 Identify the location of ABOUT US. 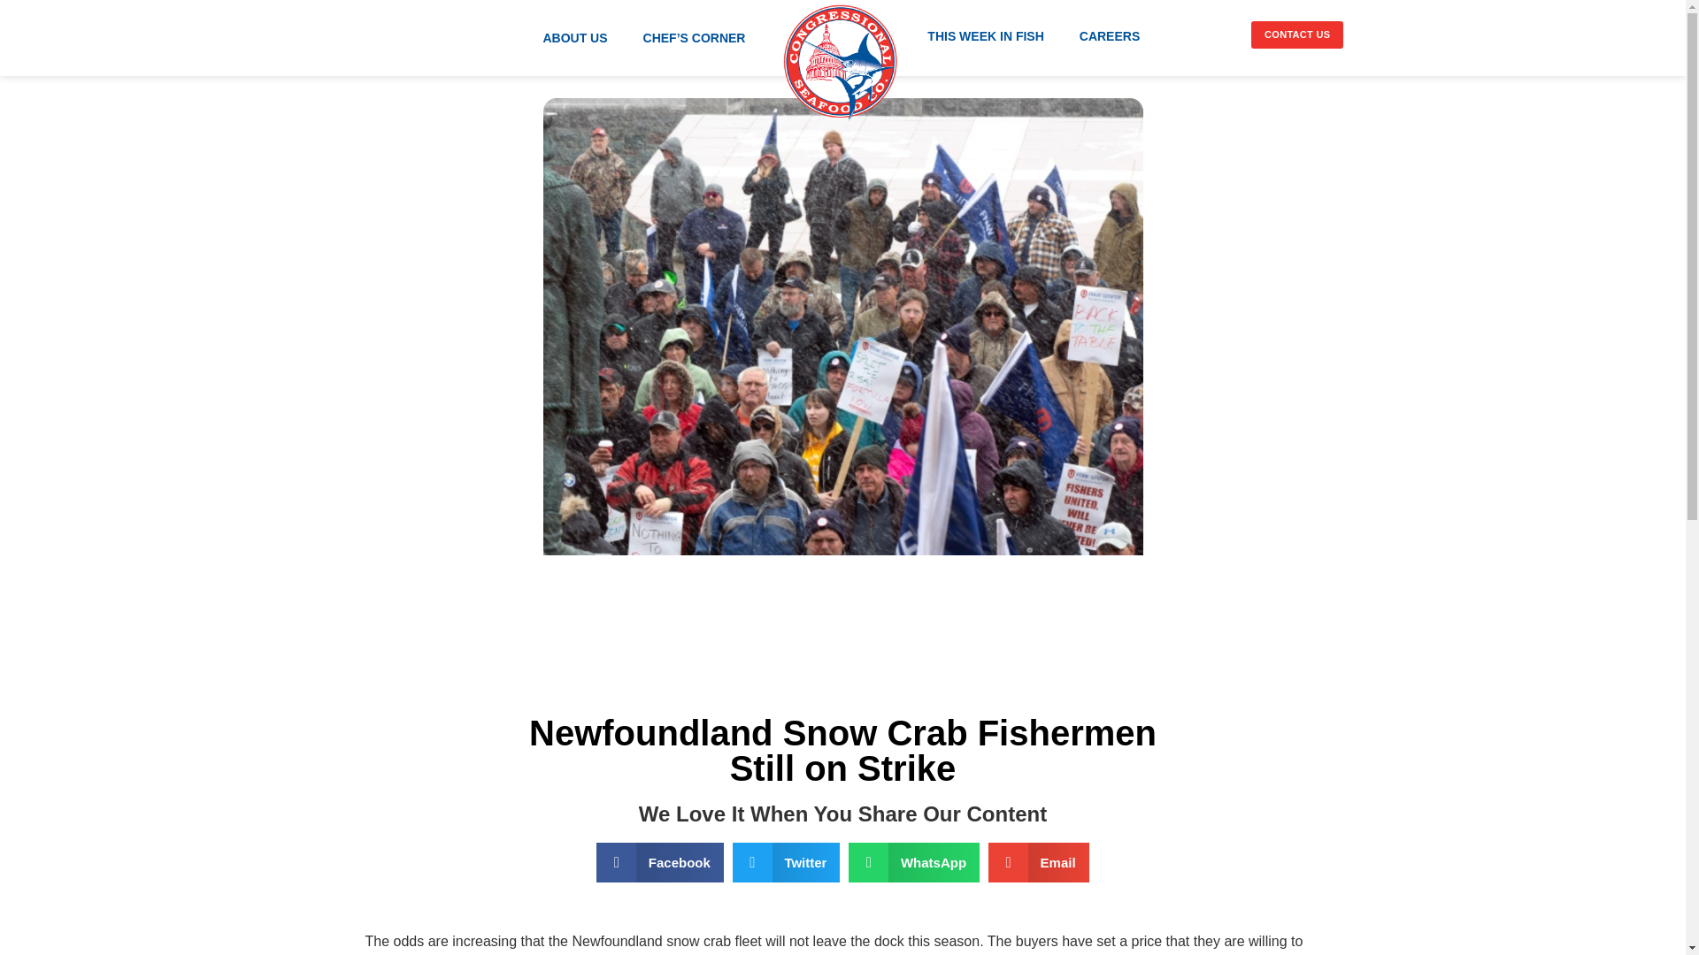
(575, 37).